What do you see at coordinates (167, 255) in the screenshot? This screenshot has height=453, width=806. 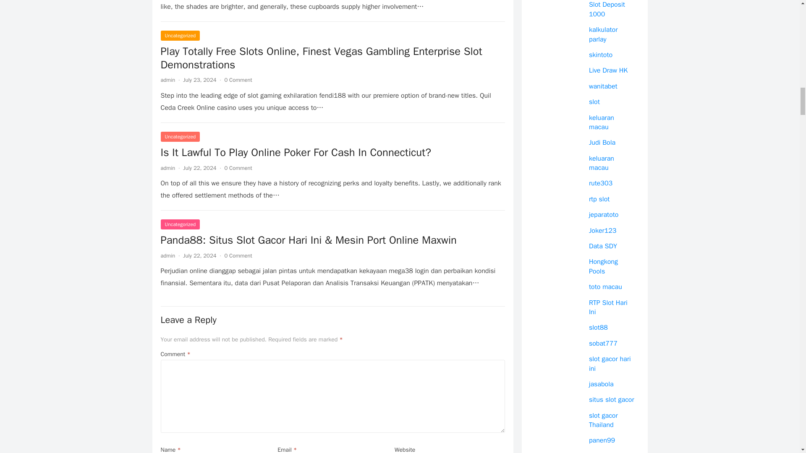 I see `admin` at bounding box center [167, 255].